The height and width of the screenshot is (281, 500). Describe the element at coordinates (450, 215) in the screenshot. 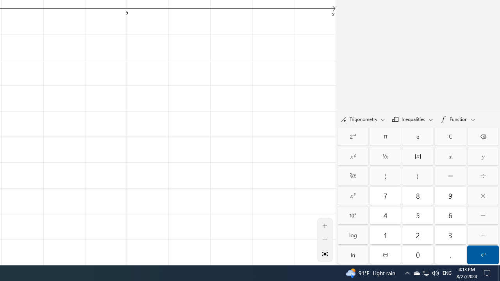

I see `Six` at that location.